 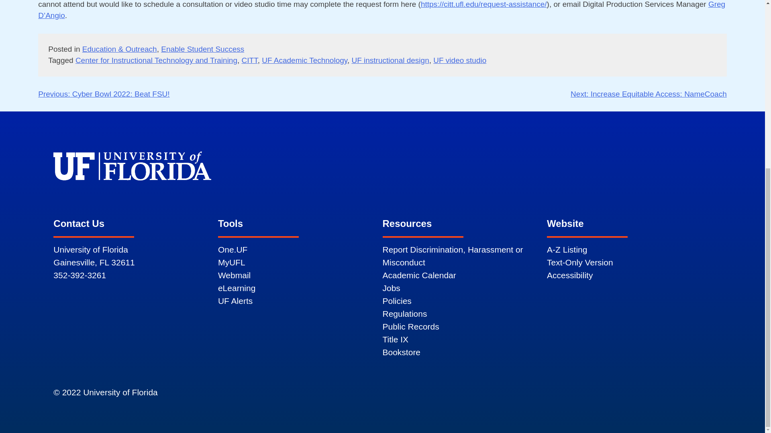 What do you see at coordinates (235, 301) in the screenshot?
I see `UF Alerts` at bounding box center [235, 301].